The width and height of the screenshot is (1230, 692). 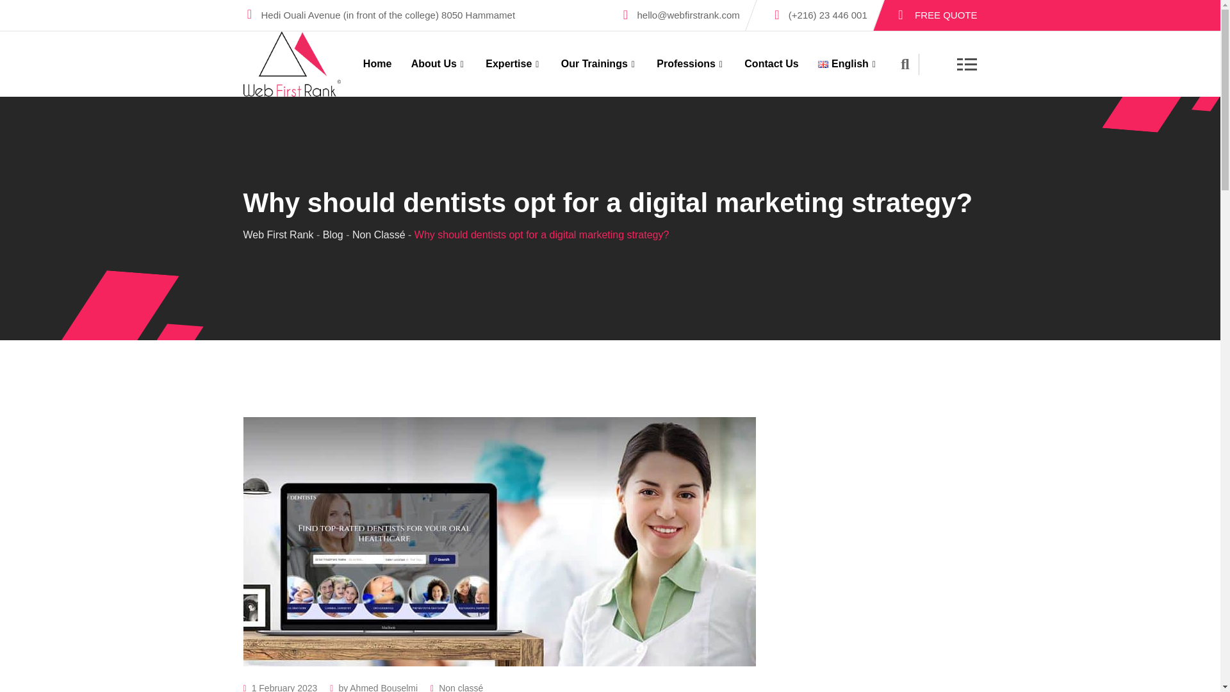 I want to click on Go to Web First Rank., so click(x=278, y=235).